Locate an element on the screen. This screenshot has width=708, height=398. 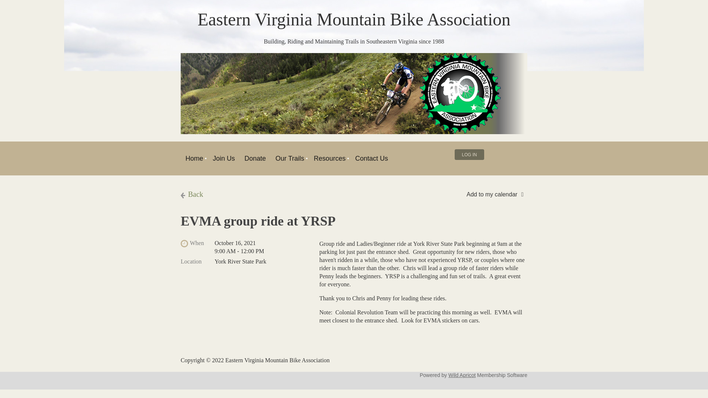
Our Trails is located at coordinates (289, 158).